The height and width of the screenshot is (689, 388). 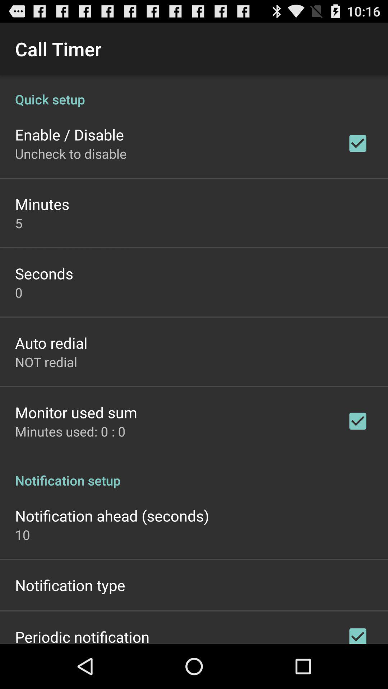 What do you see at coordinates (51, 342) in the screenshot?
I see `turn off app above not redial` at bounding box center [51, 342].